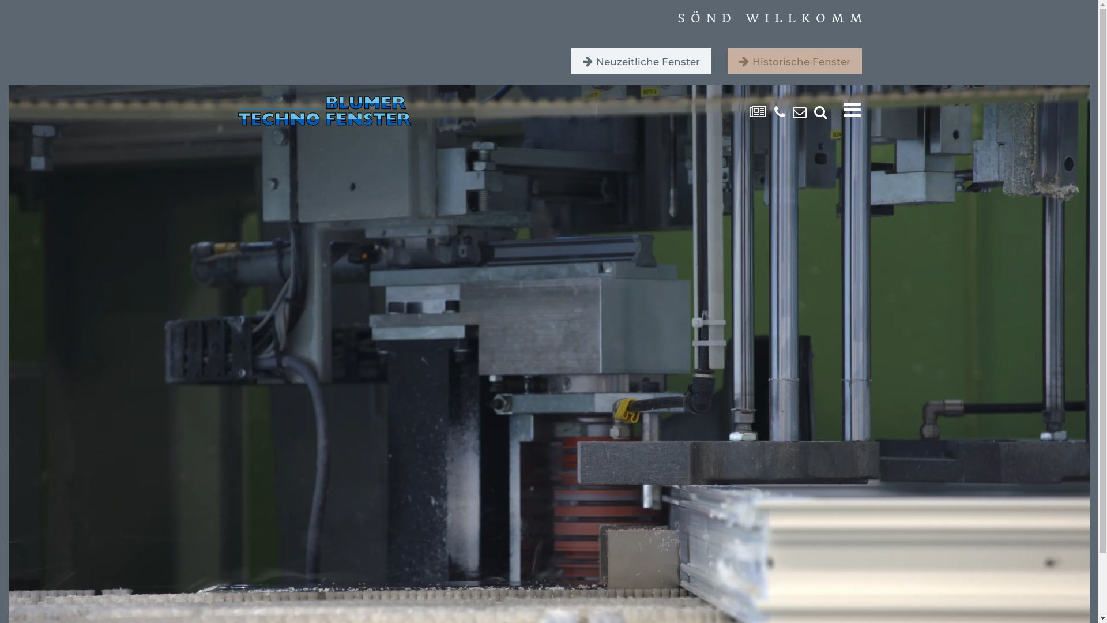 The height and width of the screenshot is (623, 1107). Describe the element at coordinates (796, 112) in the screenshot. I see ` ` at that location.